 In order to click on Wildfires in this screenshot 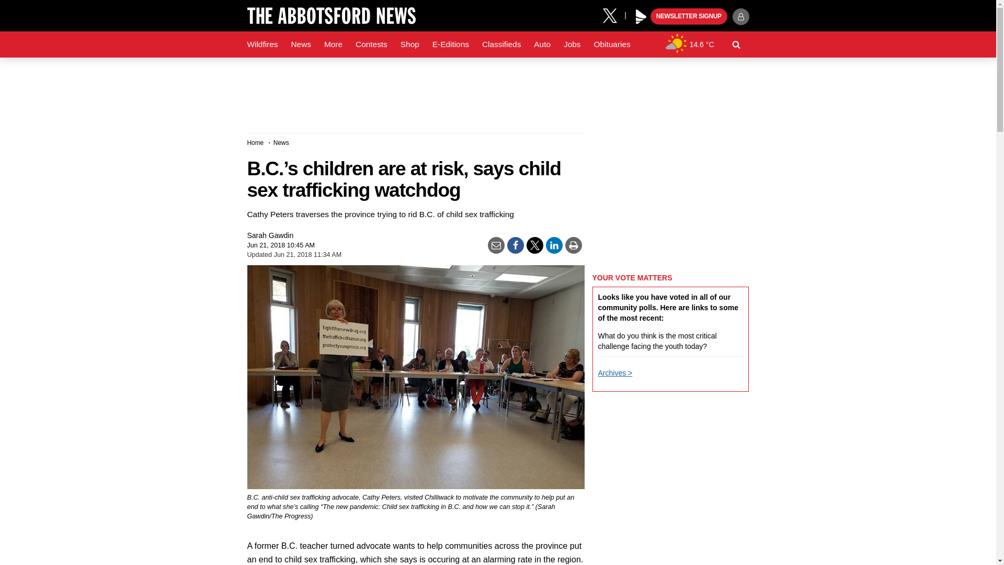, I will do `click(263, 44)`.